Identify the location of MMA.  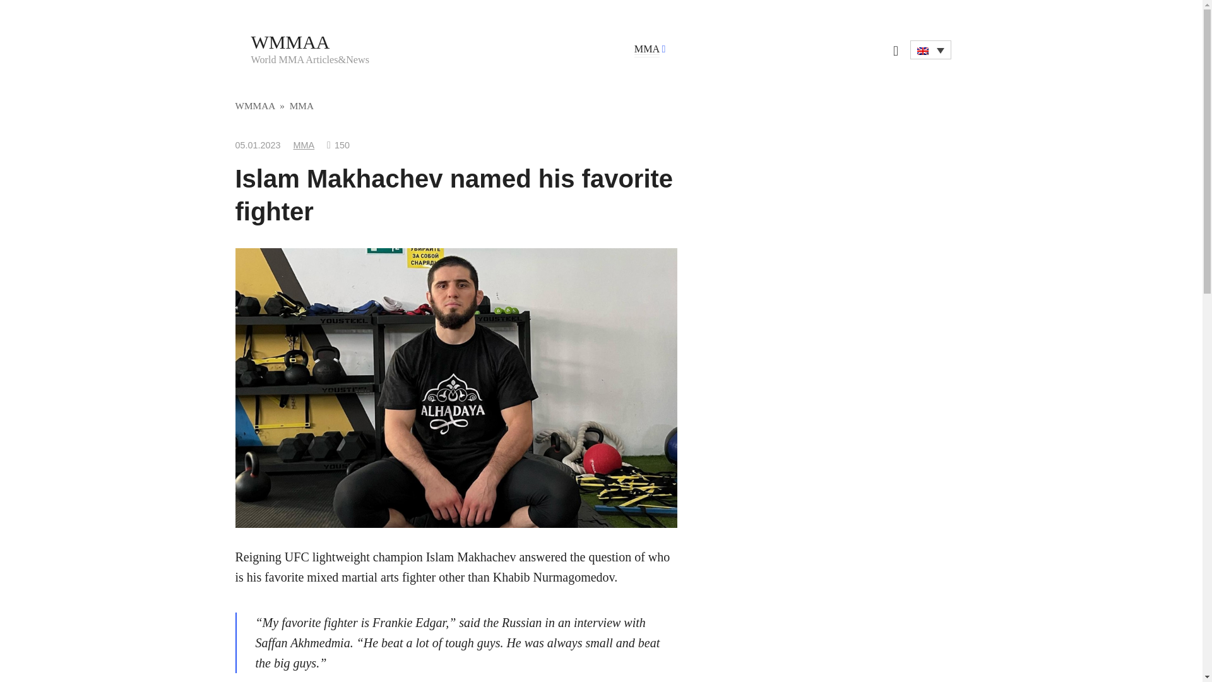
(302, 105).